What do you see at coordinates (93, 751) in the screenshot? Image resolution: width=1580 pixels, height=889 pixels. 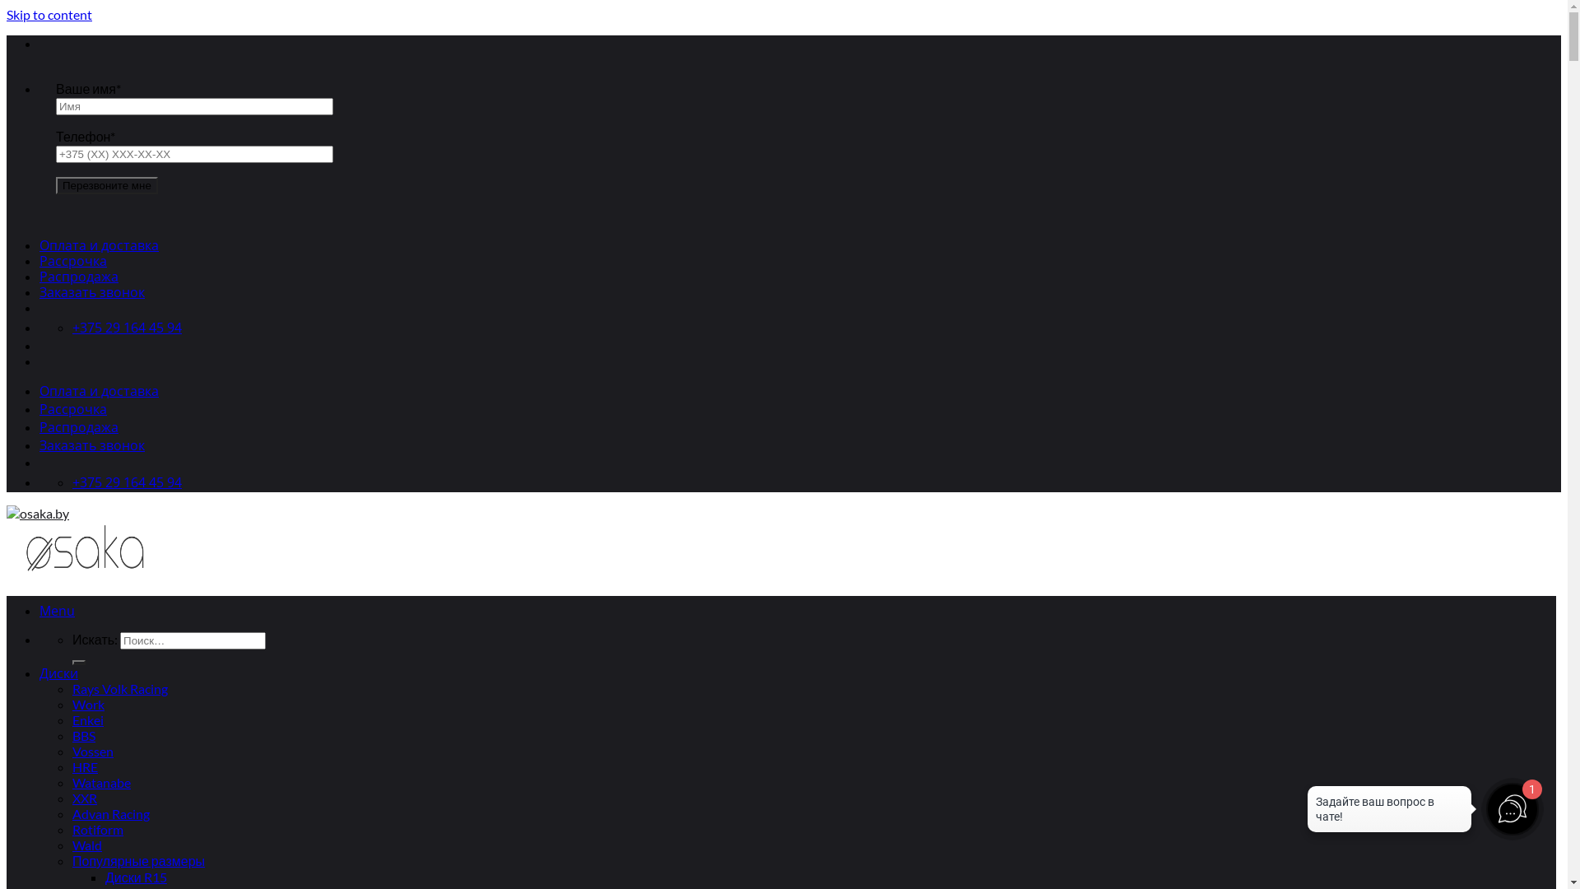 I see `Vossen` at bounding box center [93, 751].